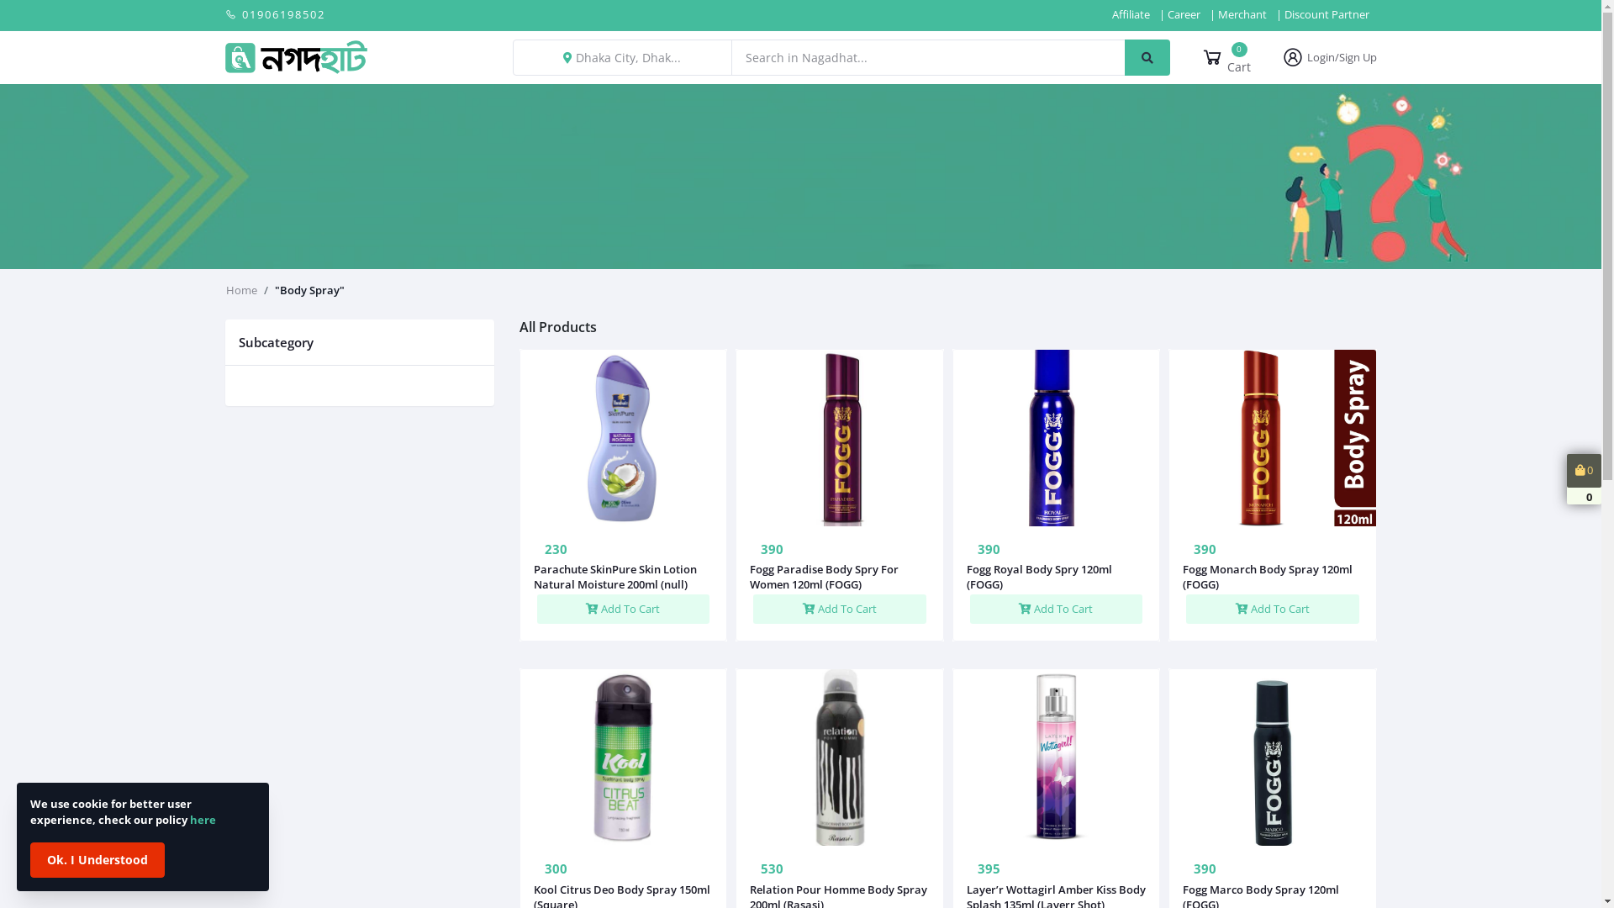  I want to click on "Body Spray", so click(309, 291).